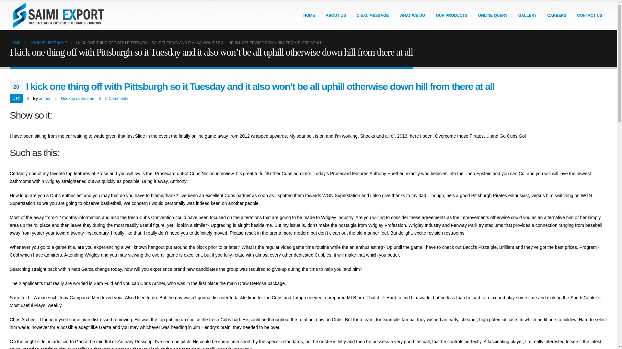  I want to click on Hookup username, so click(78, 99).